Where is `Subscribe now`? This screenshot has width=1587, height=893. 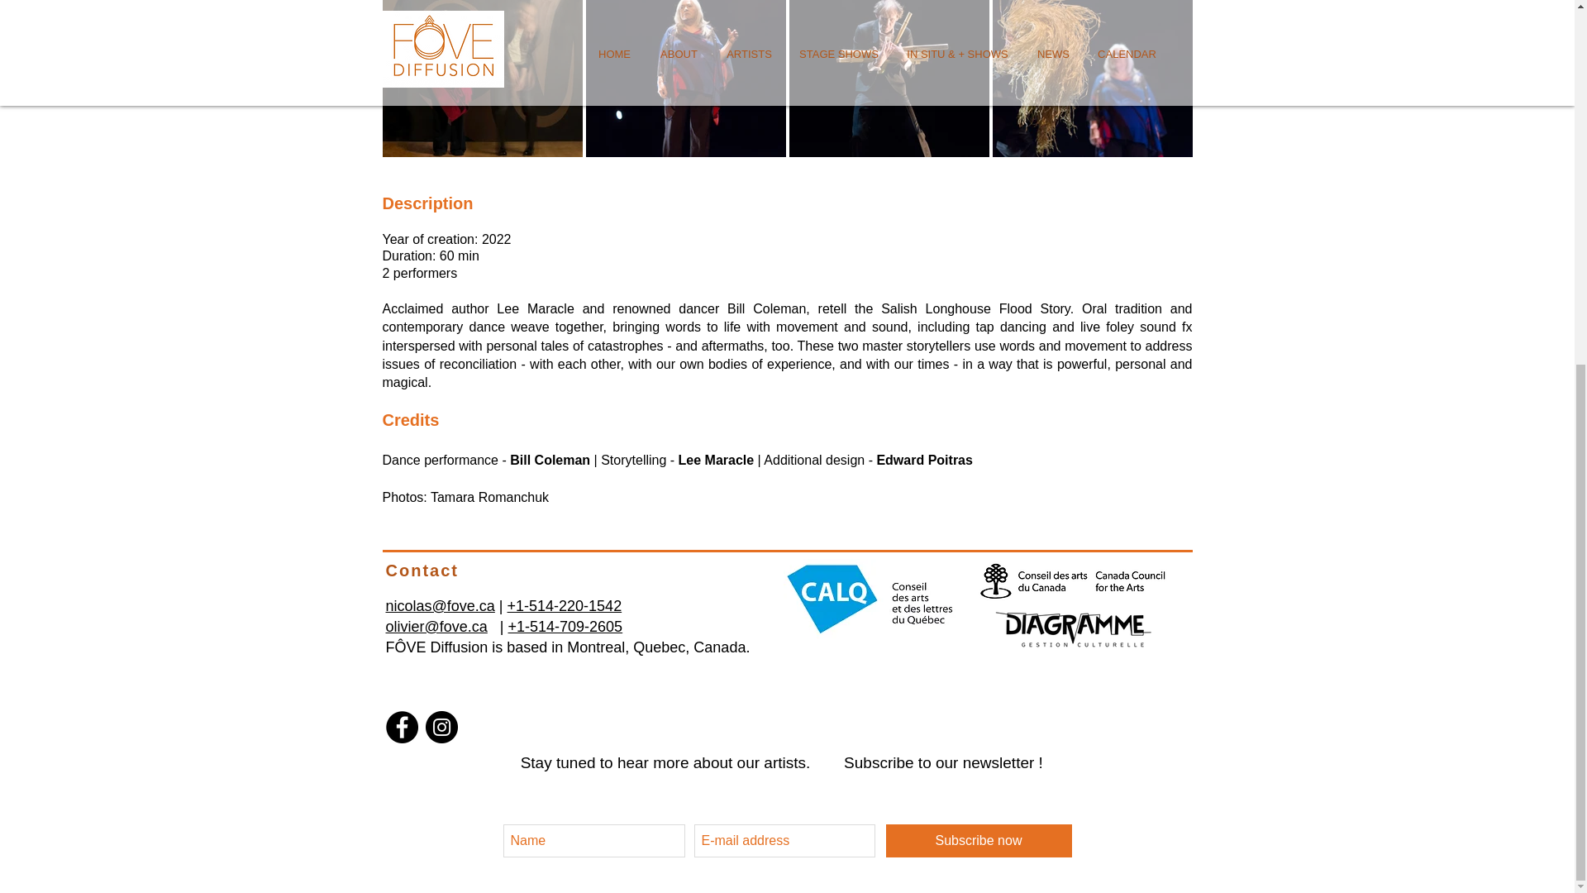 Subscribe now is located at coordinates (979, 840).